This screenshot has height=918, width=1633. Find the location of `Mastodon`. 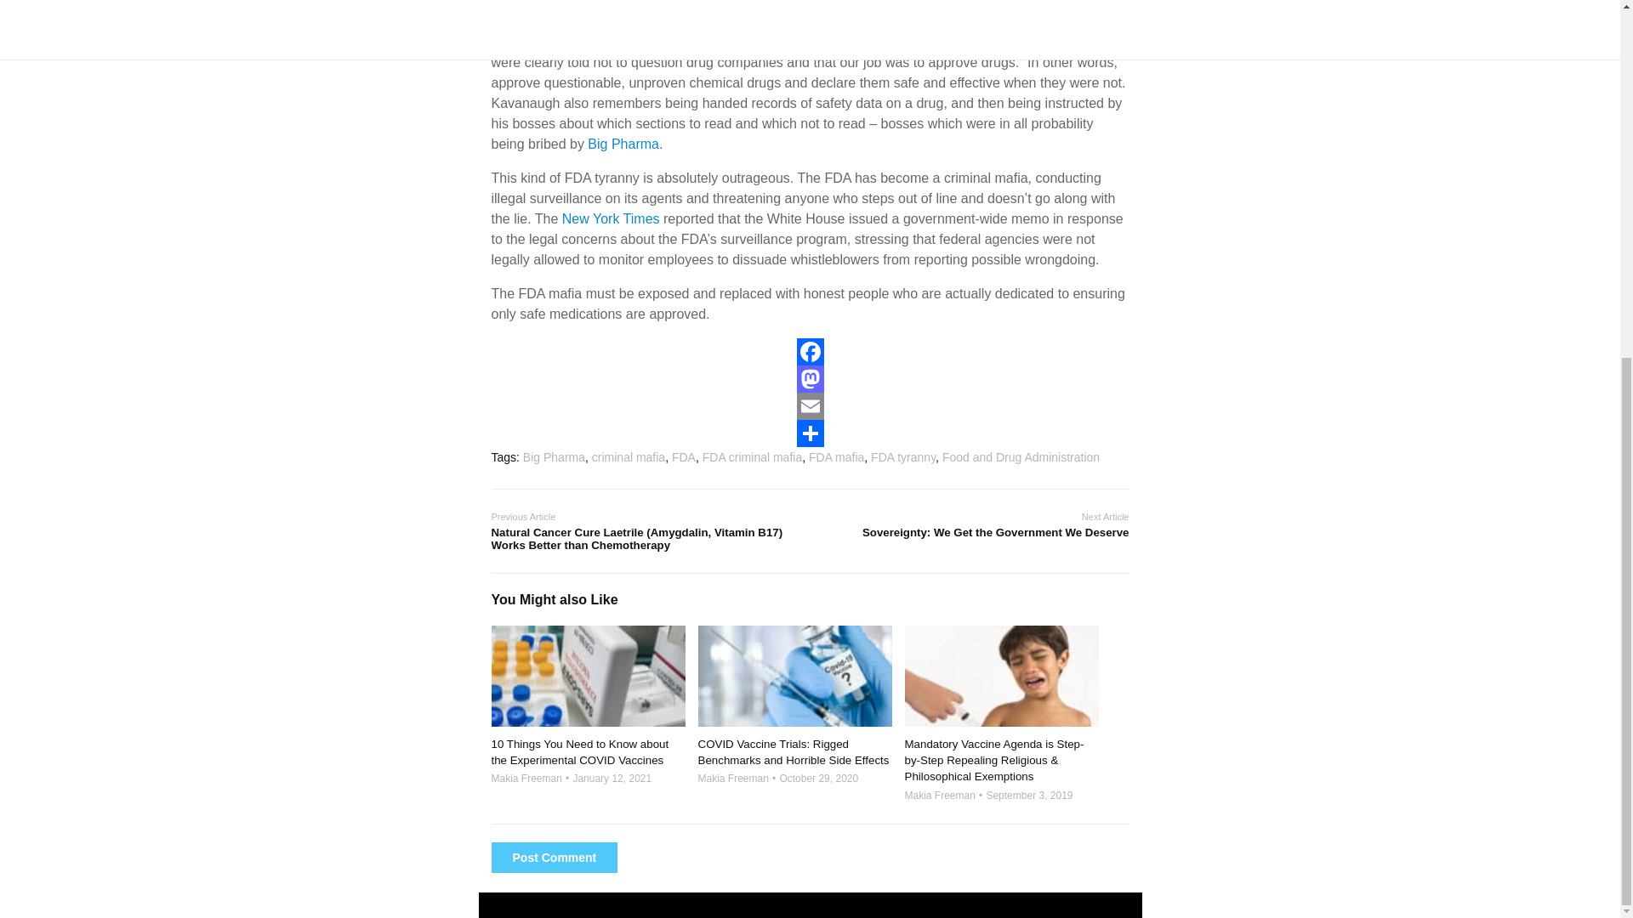

Mastodon is located at coordinates (810, 379).